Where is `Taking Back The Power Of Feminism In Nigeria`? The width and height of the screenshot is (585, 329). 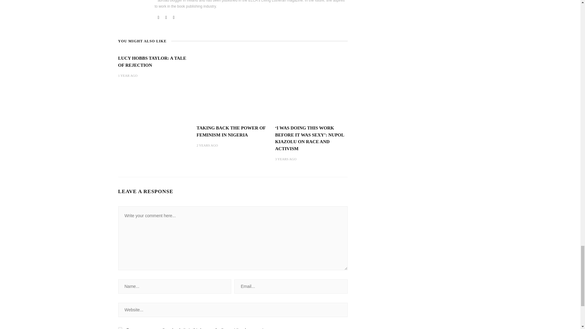 Taking Back The Power Of Feminism In Nigeria is located at coordinates (231, 108).